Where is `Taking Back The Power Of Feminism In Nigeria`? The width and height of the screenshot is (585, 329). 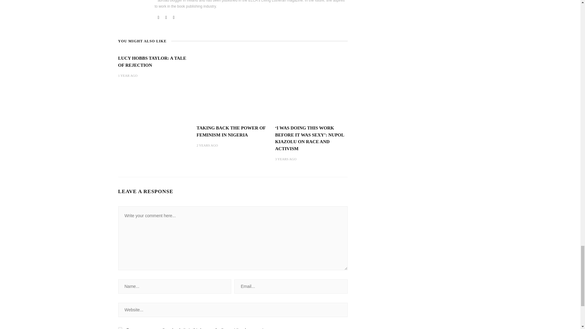 Taking Back The Power Of Feminism In Nigeria is located at coordinates (231, 108).